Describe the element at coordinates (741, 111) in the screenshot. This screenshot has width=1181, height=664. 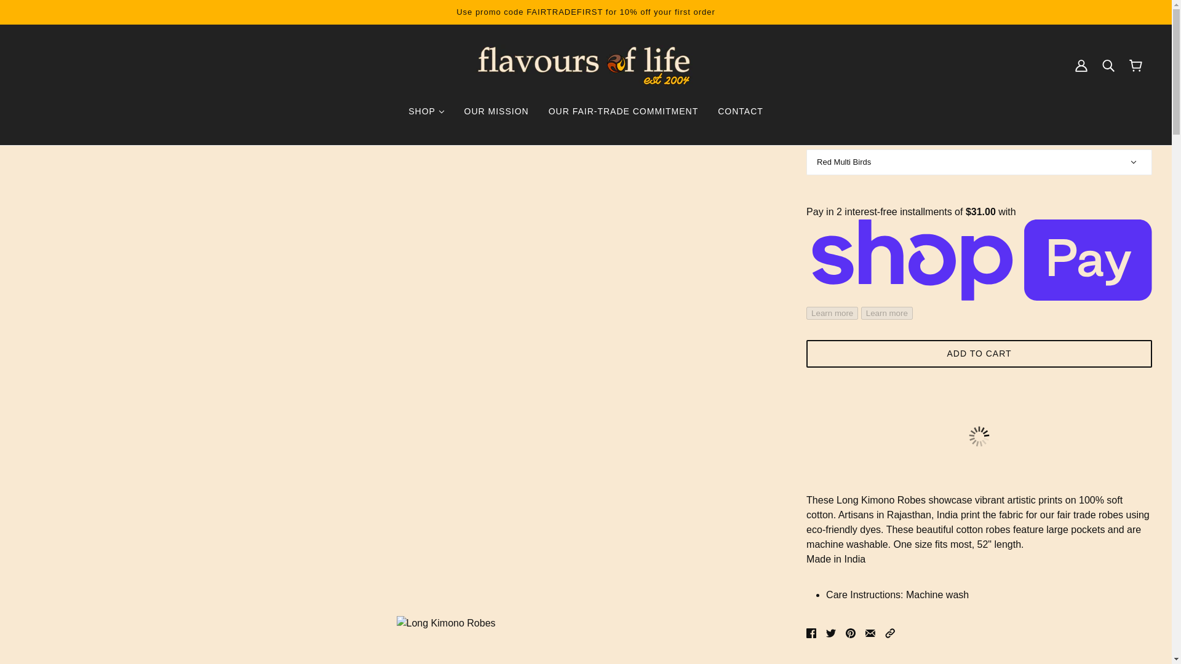
I see `CONTACT` at that location.